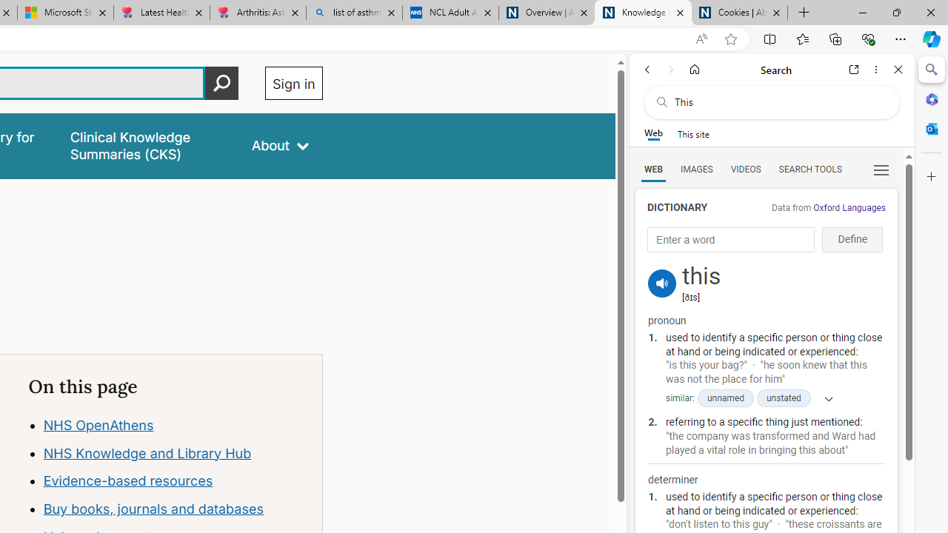  What do you see at coordinates (724, 398) in the screenshot?
I see `unnamed` at bounding box center [724, 398].